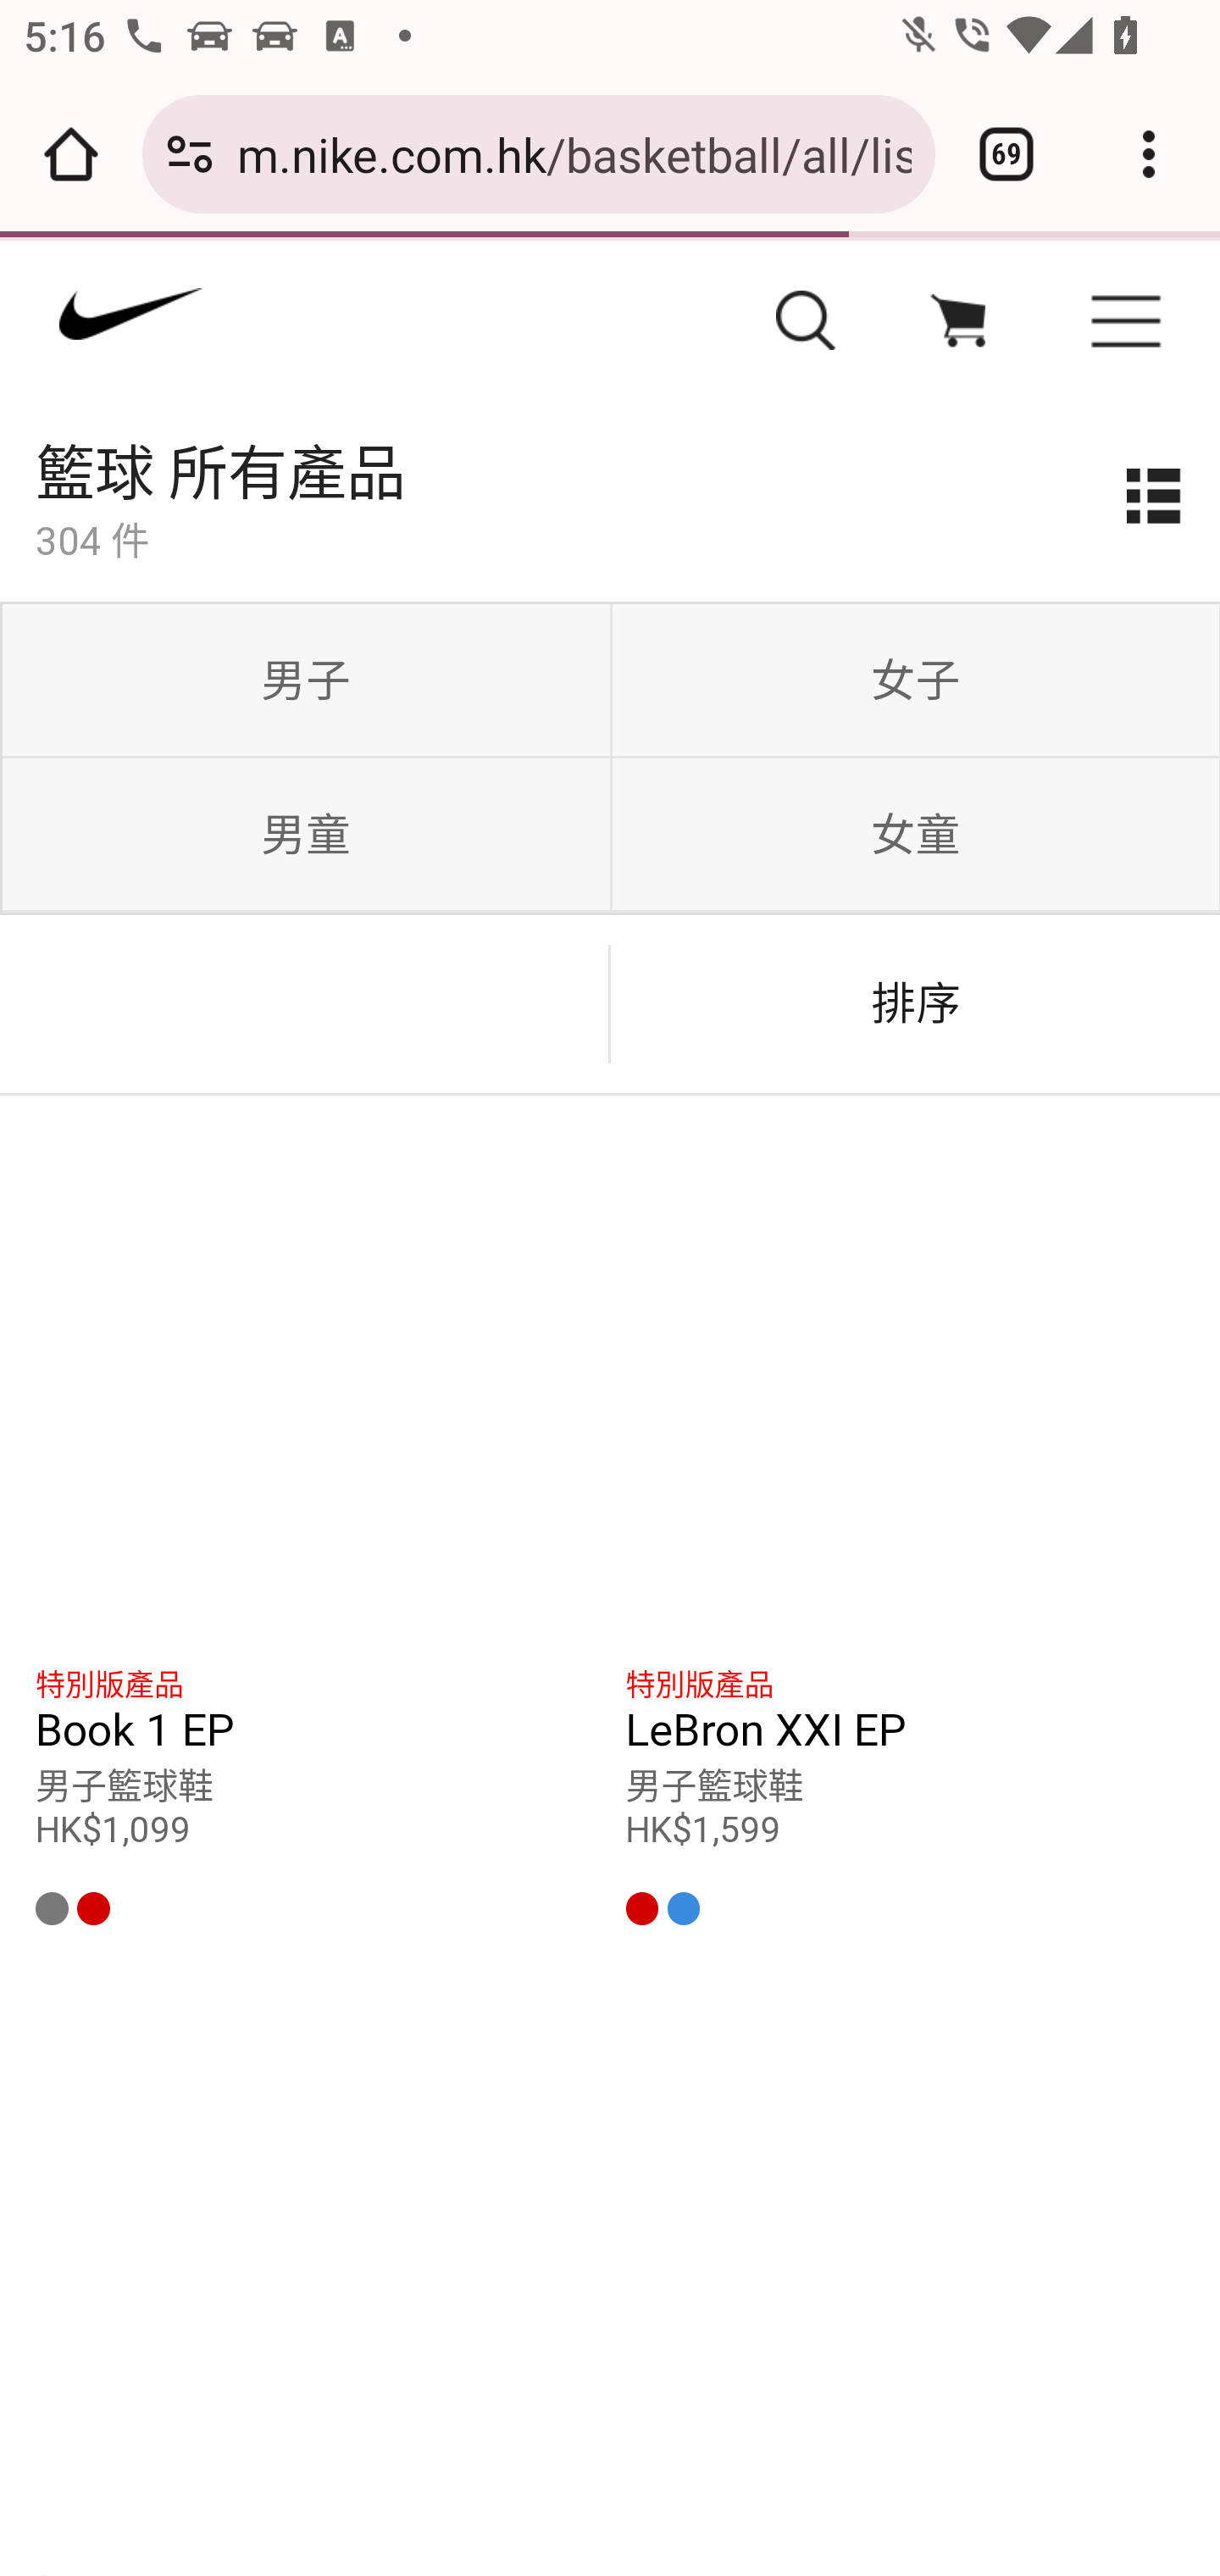  I want to click on javascript:void(0), so click(957, 324).